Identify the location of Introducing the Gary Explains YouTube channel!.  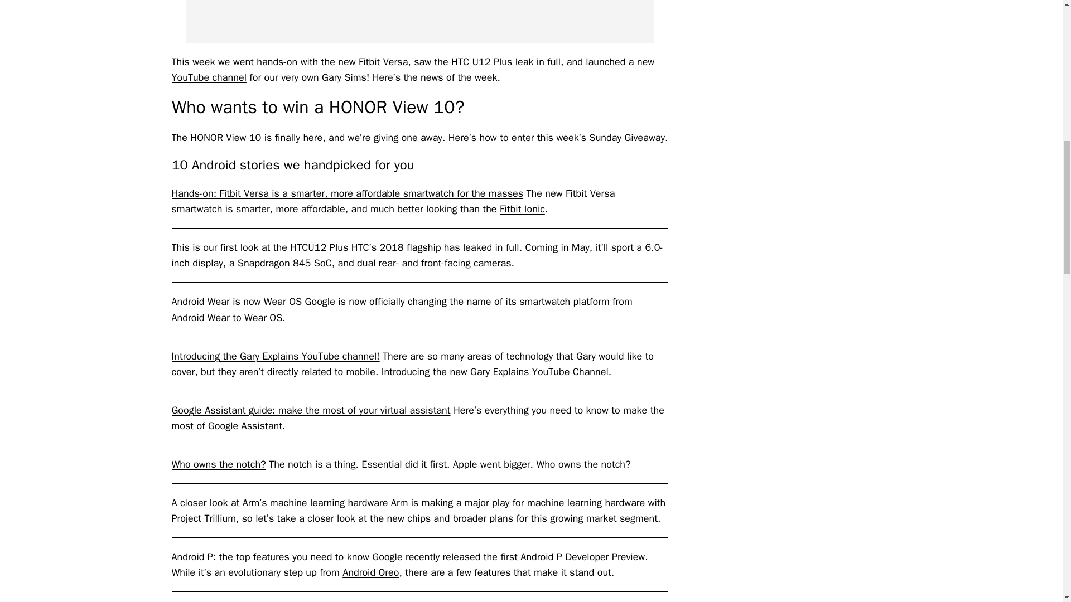
(276, 356).